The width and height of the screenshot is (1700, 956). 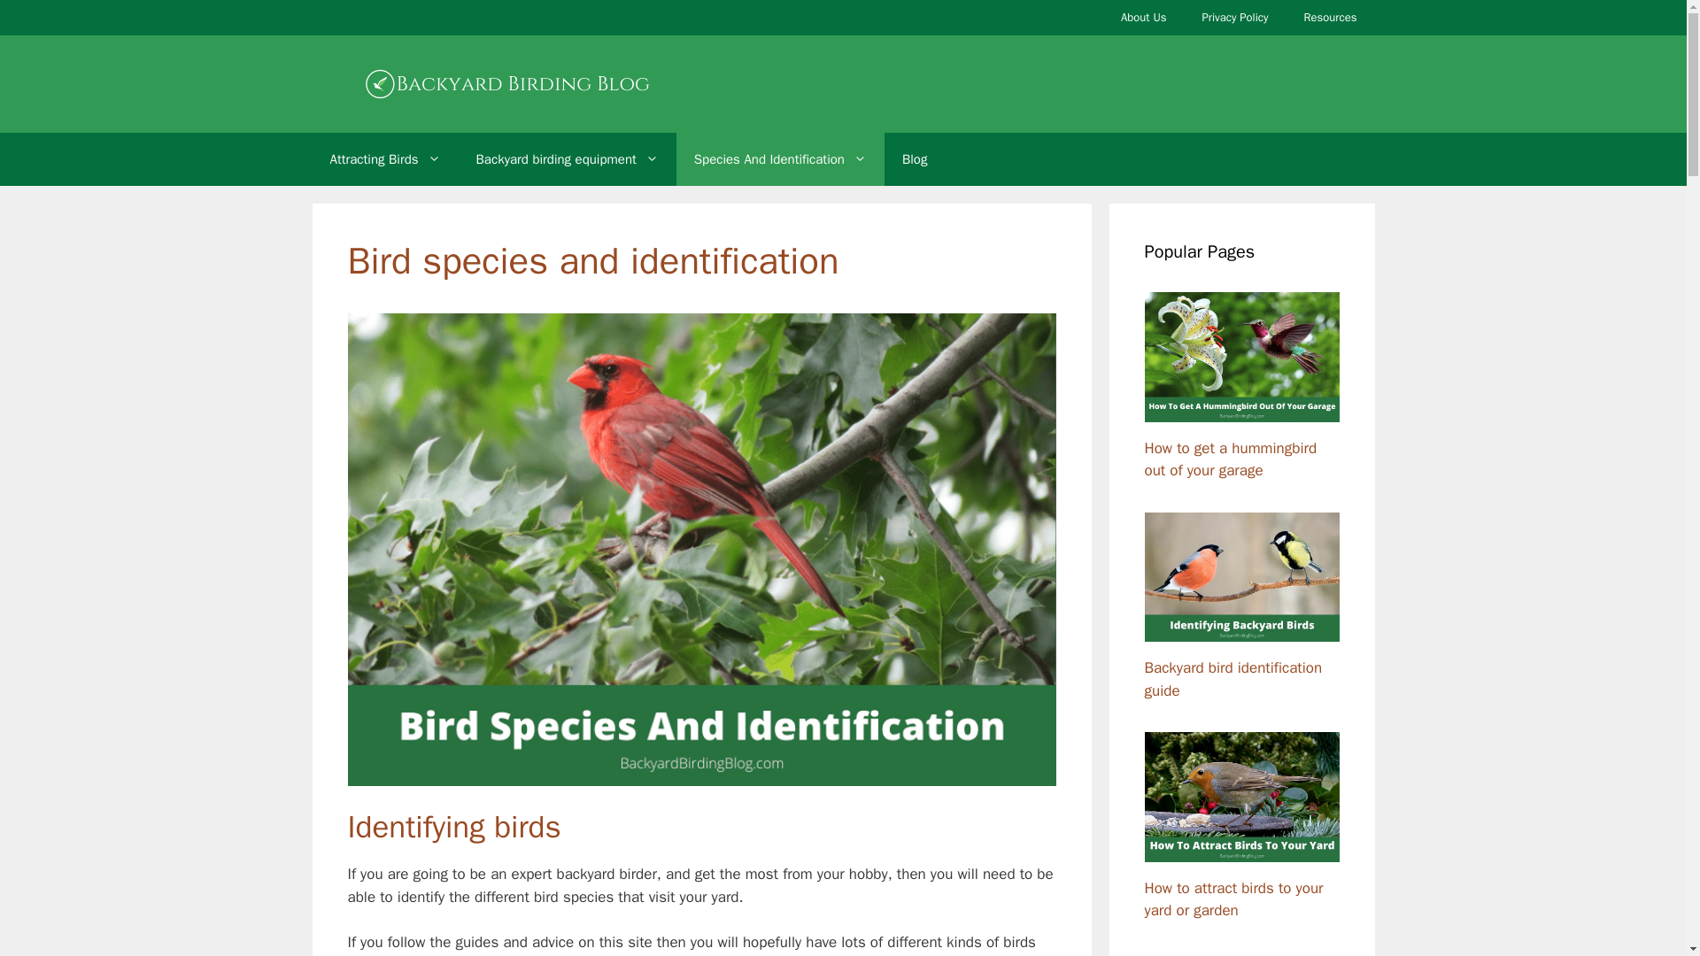 I want to click on Privacy Policy, so click(x=1234, y=18).